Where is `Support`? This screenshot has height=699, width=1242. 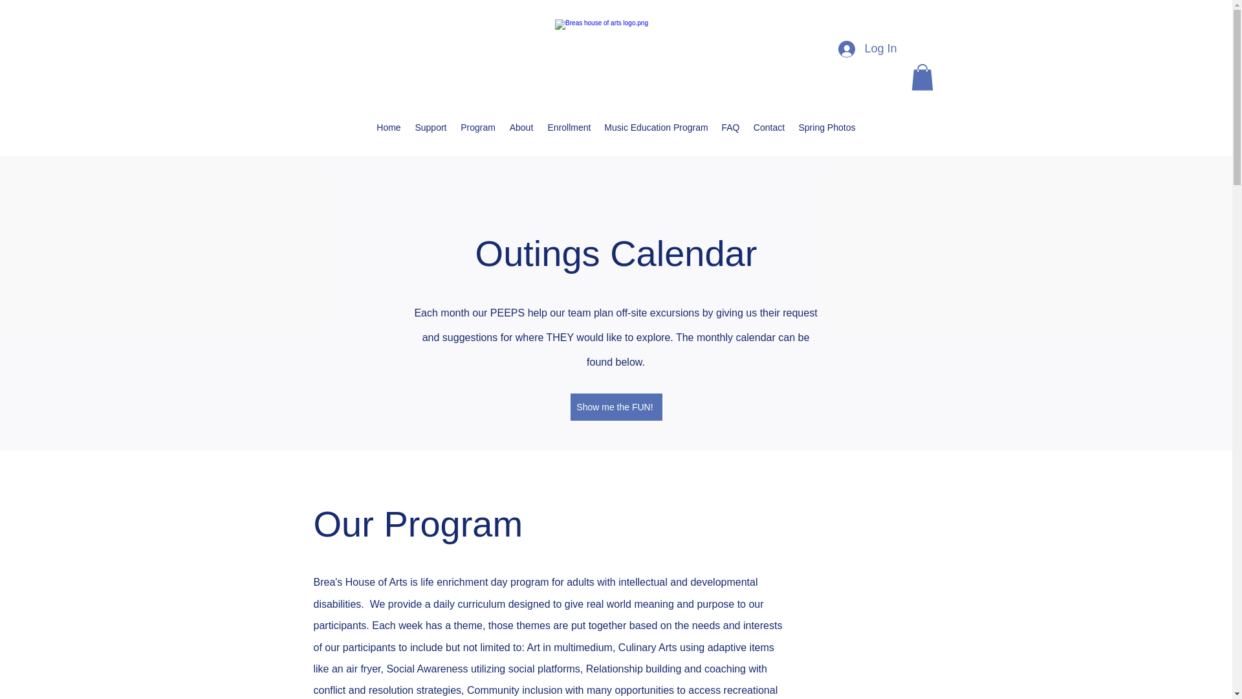
Support is located at coordinates (431, 127).